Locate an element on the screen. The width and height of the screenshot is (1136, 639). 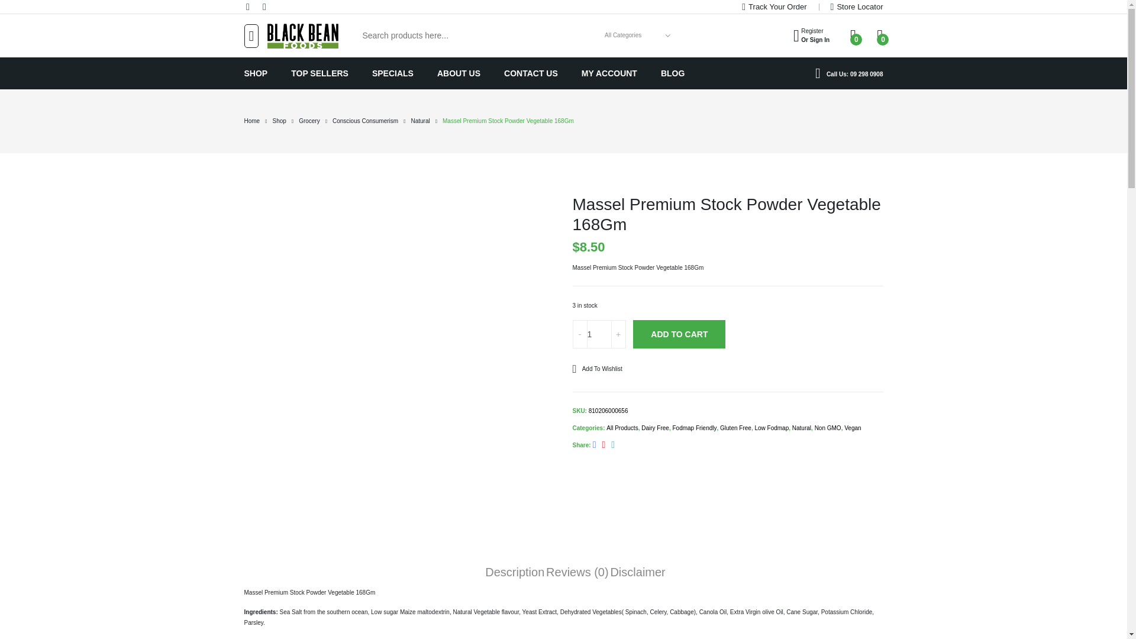
Track Your Order is located at coordinates (459, 73).